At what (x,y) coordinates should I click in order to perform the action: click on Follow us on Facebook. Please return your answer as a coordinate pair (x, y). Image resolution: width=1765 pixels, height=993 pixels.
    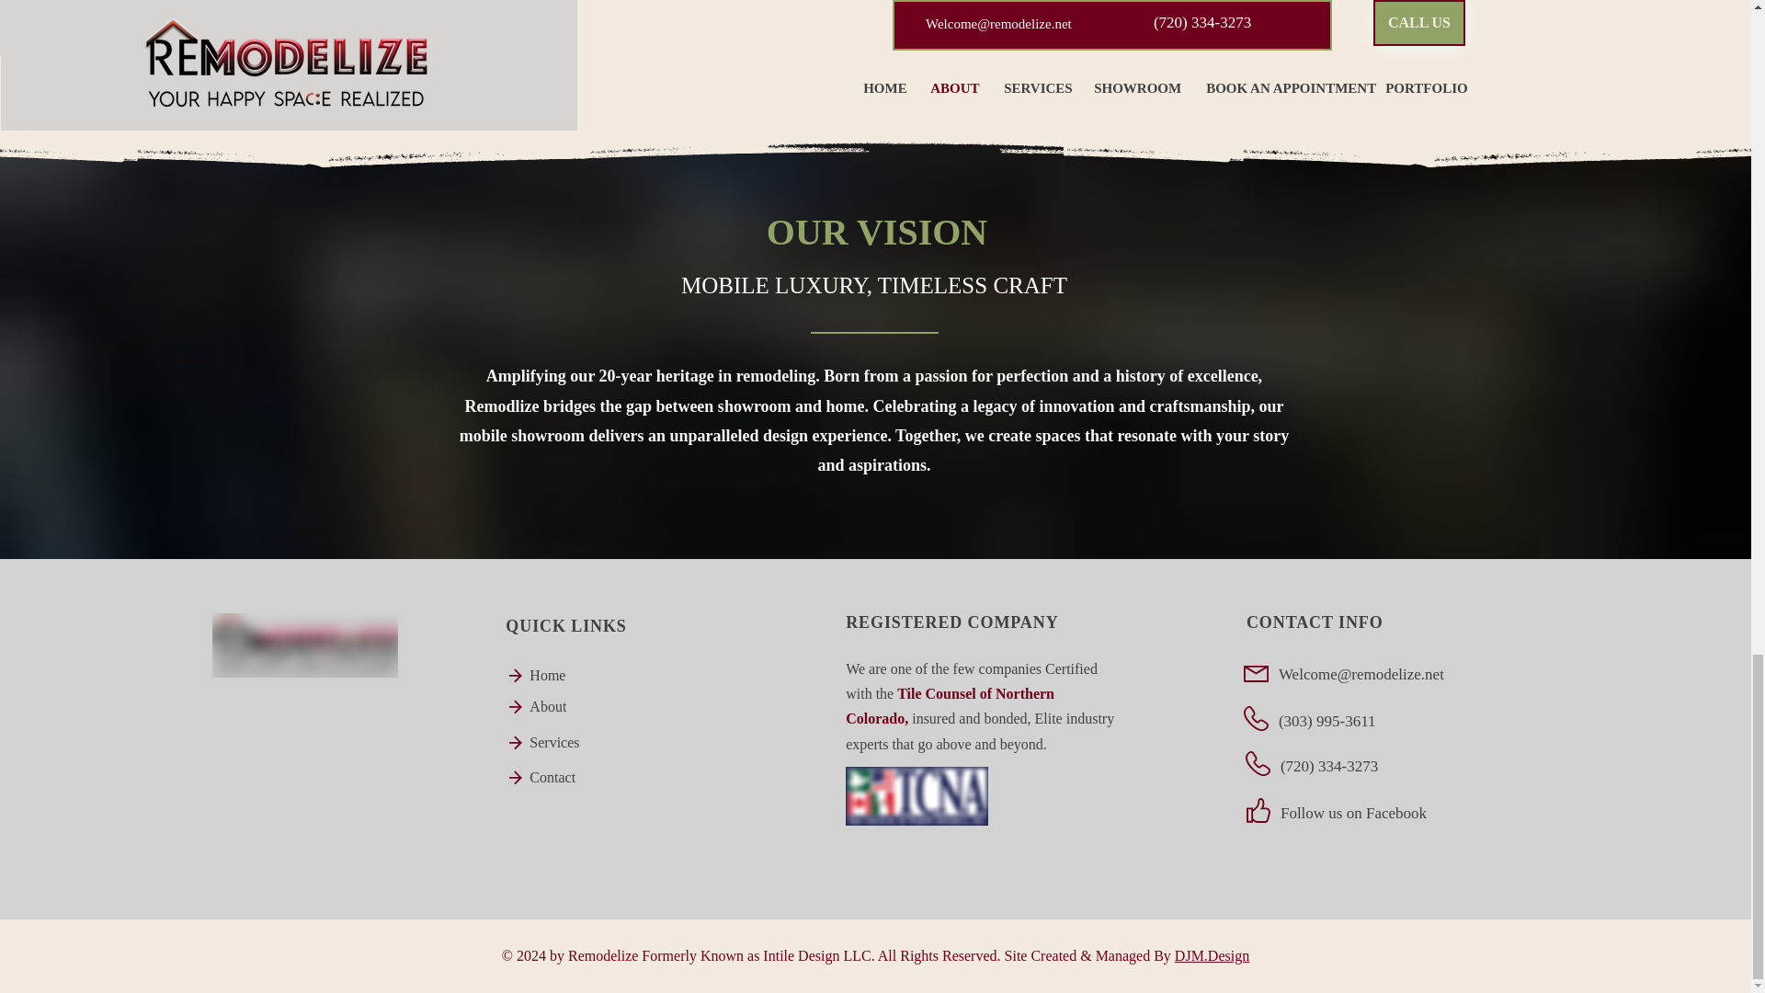
    Looking at the image, I should click on (1353, 813).